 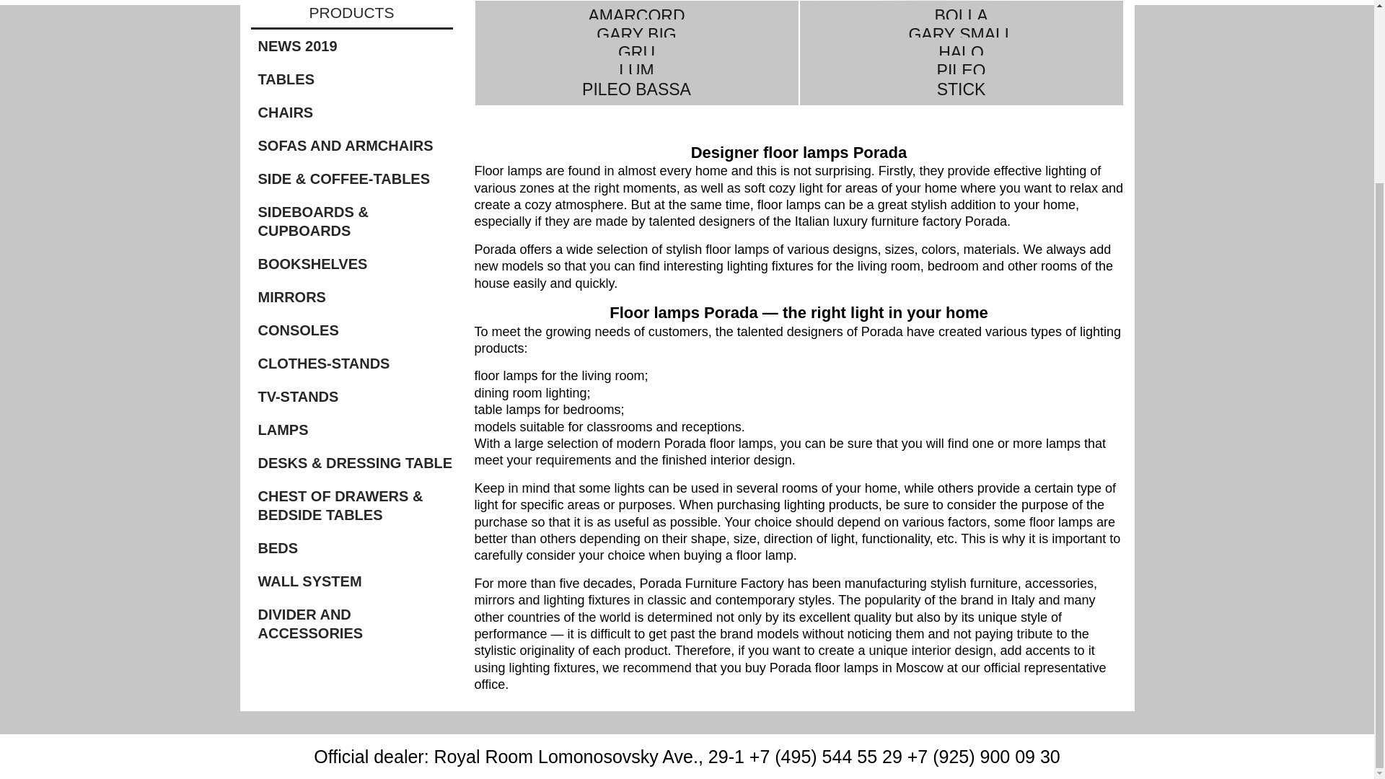 I want to click on GRU, so click(x=636, y=61).